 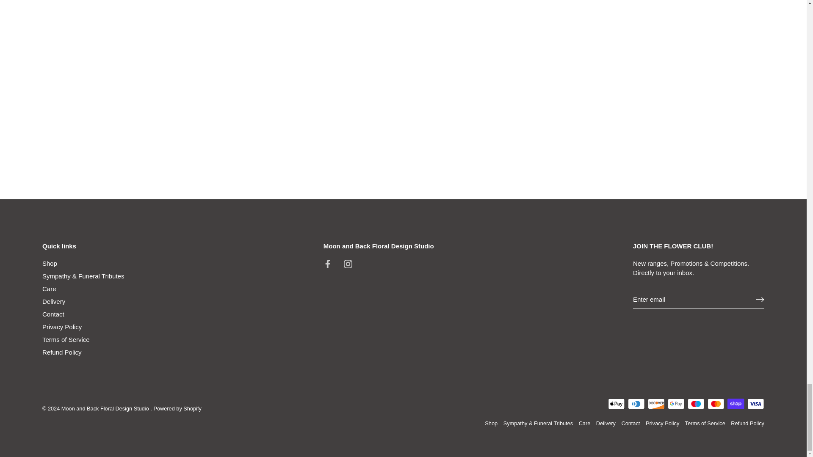 What do you see at coordinates (62, 352) in the screenshot?
I see `Refund Policy` at bounding box center [62, 352].